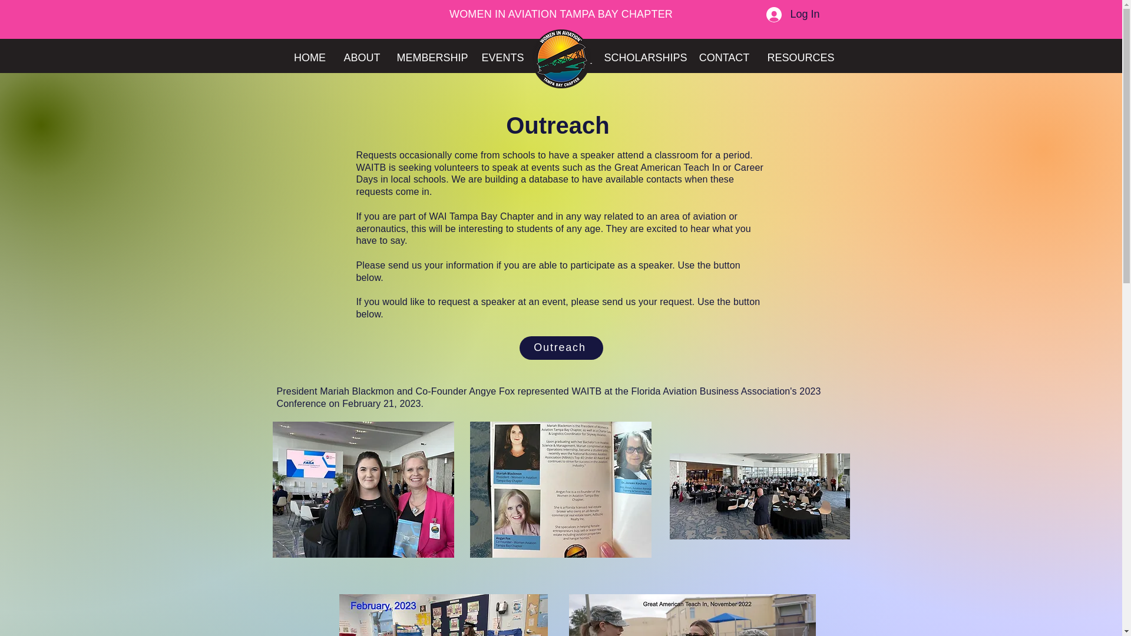 The width and height of the screenshot is (1131, 636). I want to click on Log In, so click(793, 15).